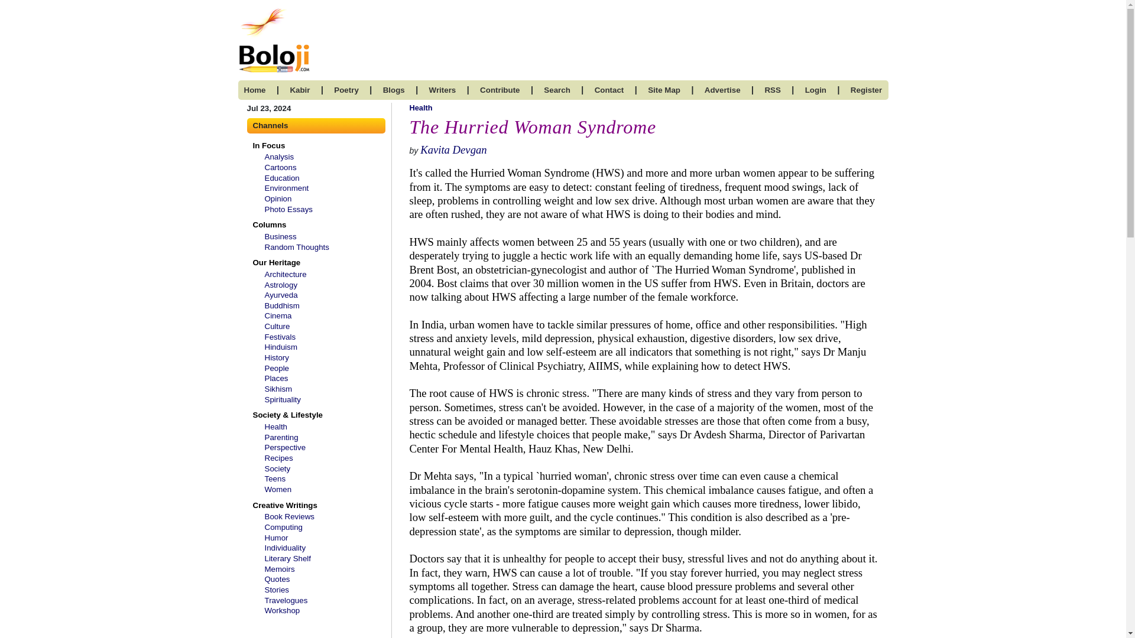 This screenshot has height=638, width=1135. What do you see at coordinates (297, 247) in the screenshot?
I see `Random Thoughts` at bounding box center [297, 247].